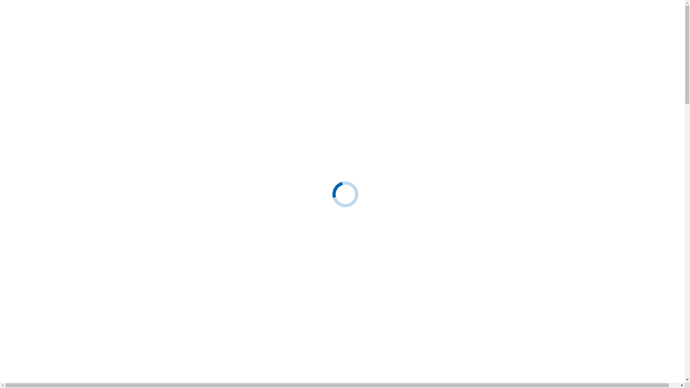  I want to click on Financial Planning, so click(82, 121).